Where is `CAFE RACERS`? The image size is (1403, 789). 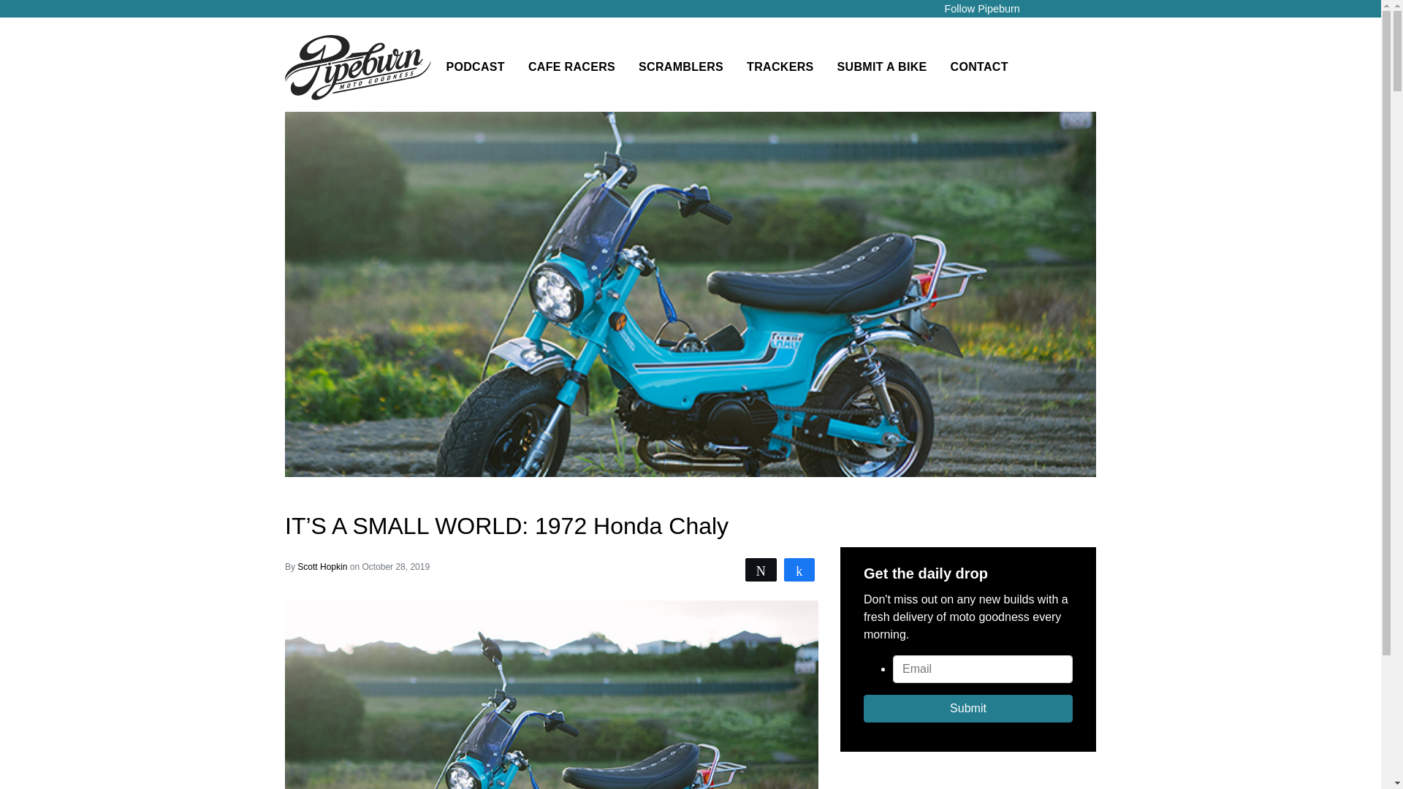 CAFE RACERS is located at coordinates (571, 67).